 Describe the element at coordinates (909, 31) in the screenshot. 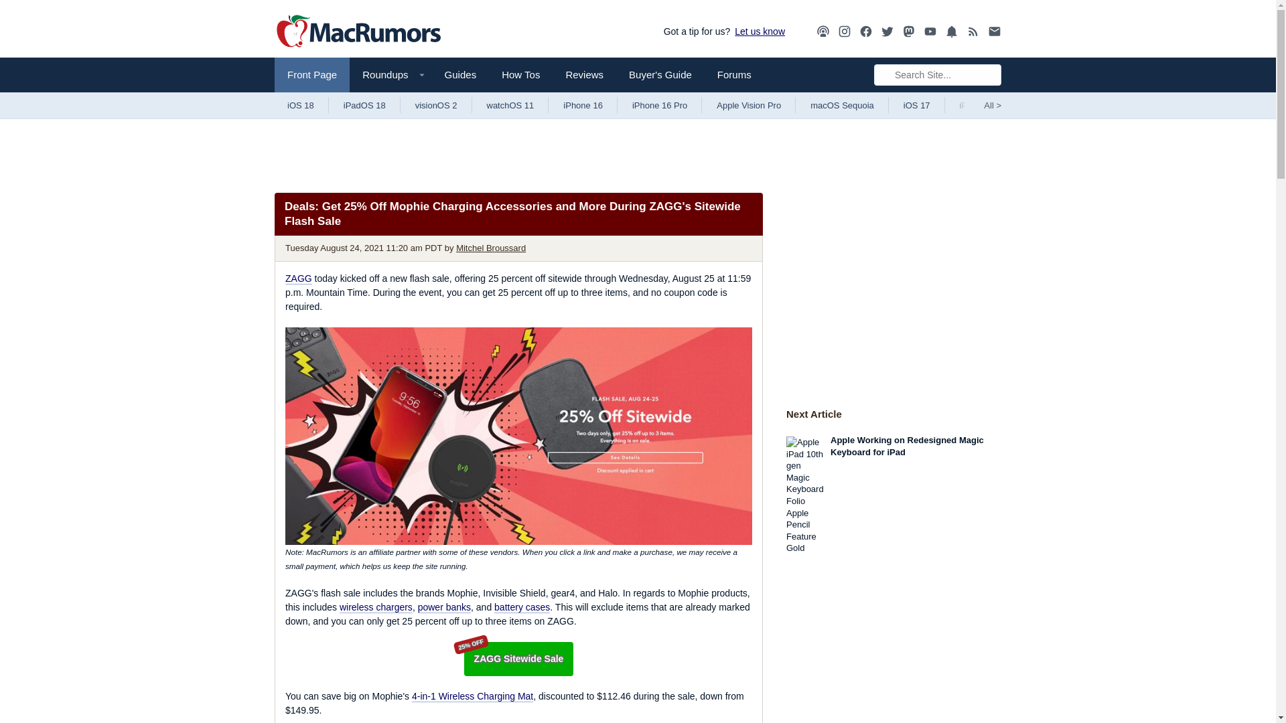

I see `MacRumors on Mastodon` at that location.